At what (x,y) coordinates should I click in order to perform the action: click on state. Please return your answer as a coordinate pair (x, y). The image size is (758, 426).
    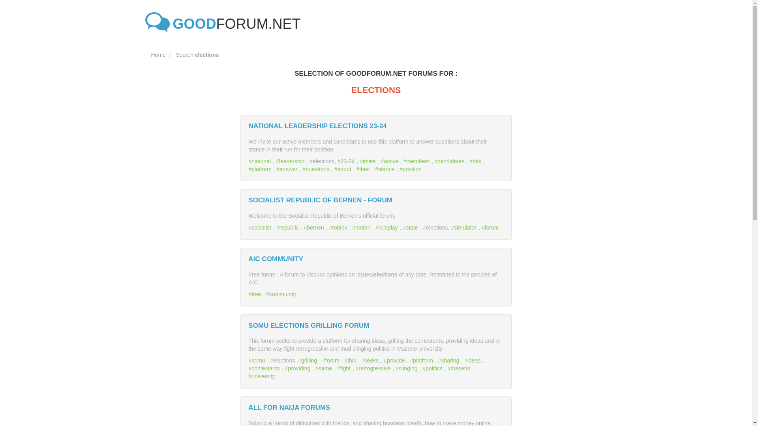
    Looking at the image, I should click on (411, 228).